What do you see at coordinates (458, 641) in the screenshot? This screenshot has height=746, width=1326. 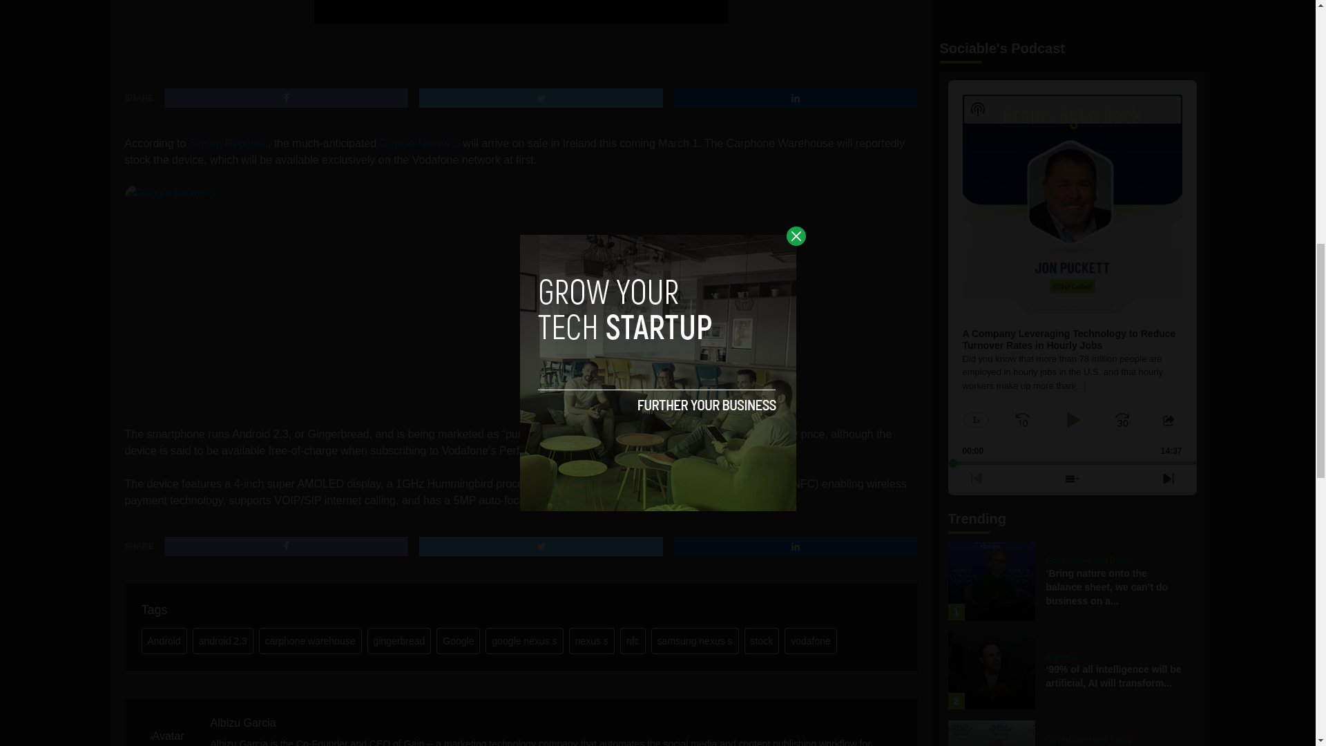 I see `Google` at bounding box center [458, 641].